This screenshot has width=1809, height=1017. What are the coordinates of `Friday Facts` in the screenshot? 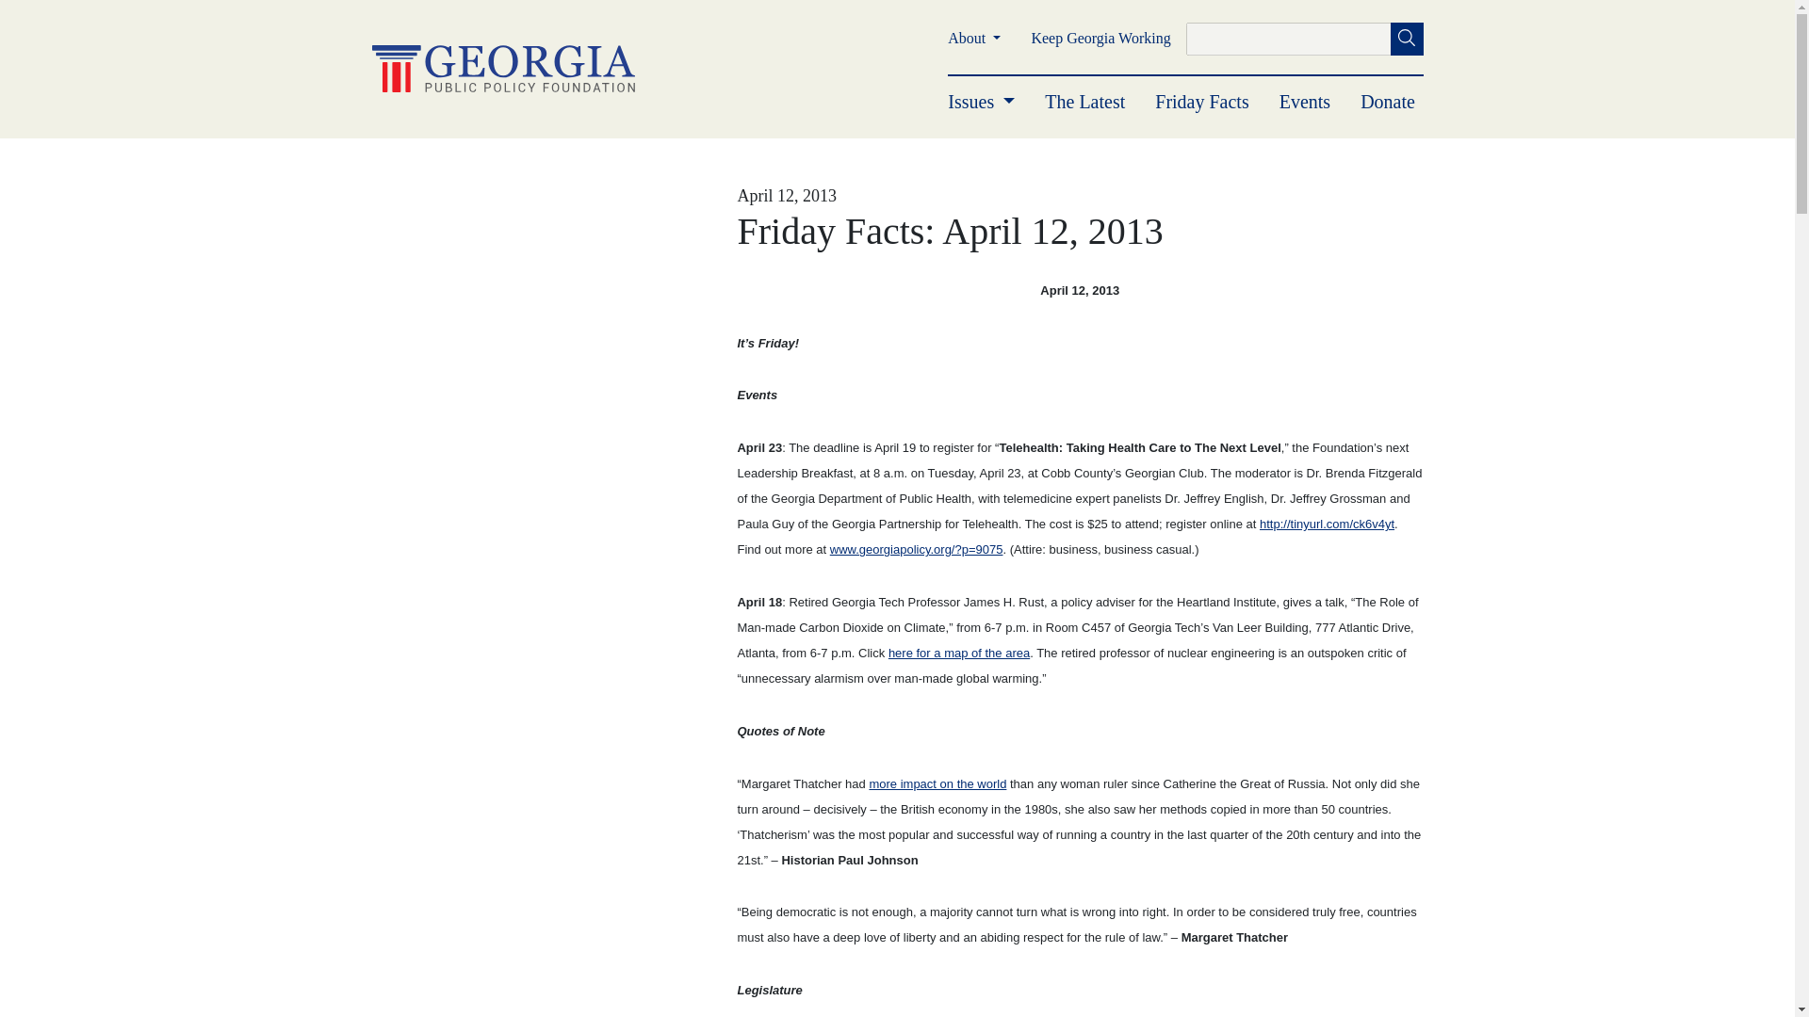 It's located at (1201, 102).